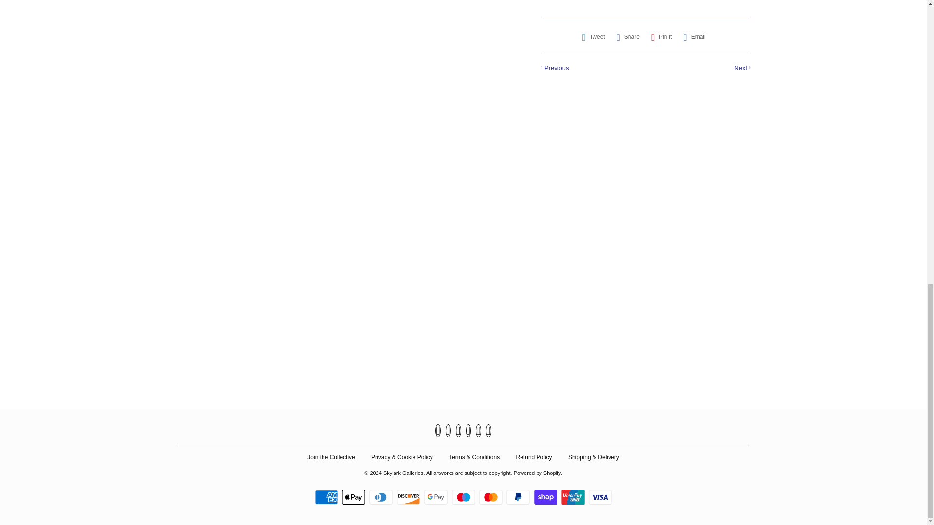  What do you see at coordinates (574, 497) in the screenshot?
I see `Union Pay` at bounding box center [574, 497].